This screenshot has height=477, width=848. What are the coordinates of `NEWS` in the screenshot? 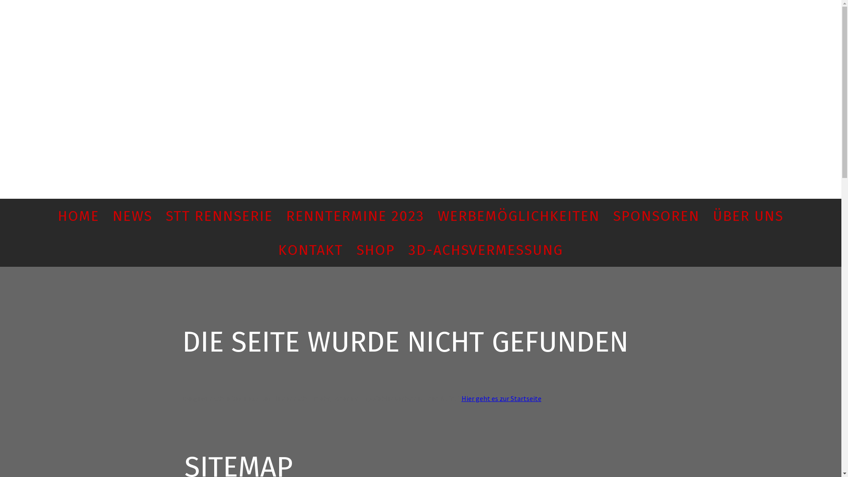 It's located at (132, 216).